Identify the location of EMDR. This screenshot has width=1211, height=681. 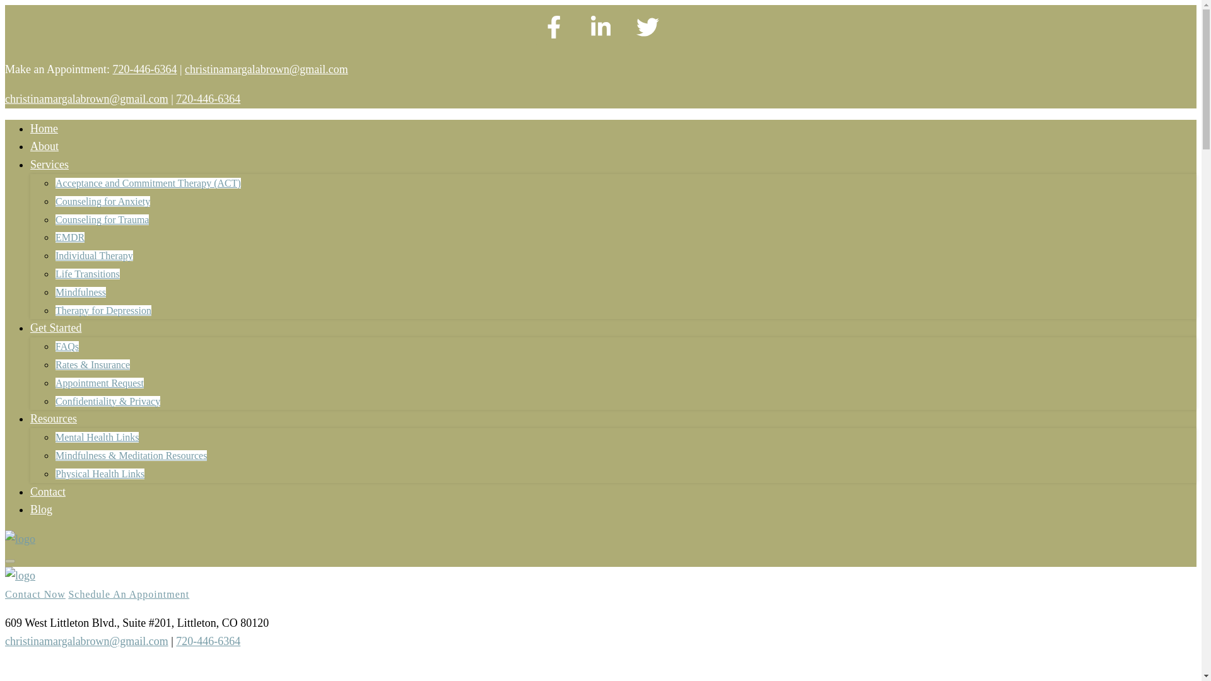
(70, 237).